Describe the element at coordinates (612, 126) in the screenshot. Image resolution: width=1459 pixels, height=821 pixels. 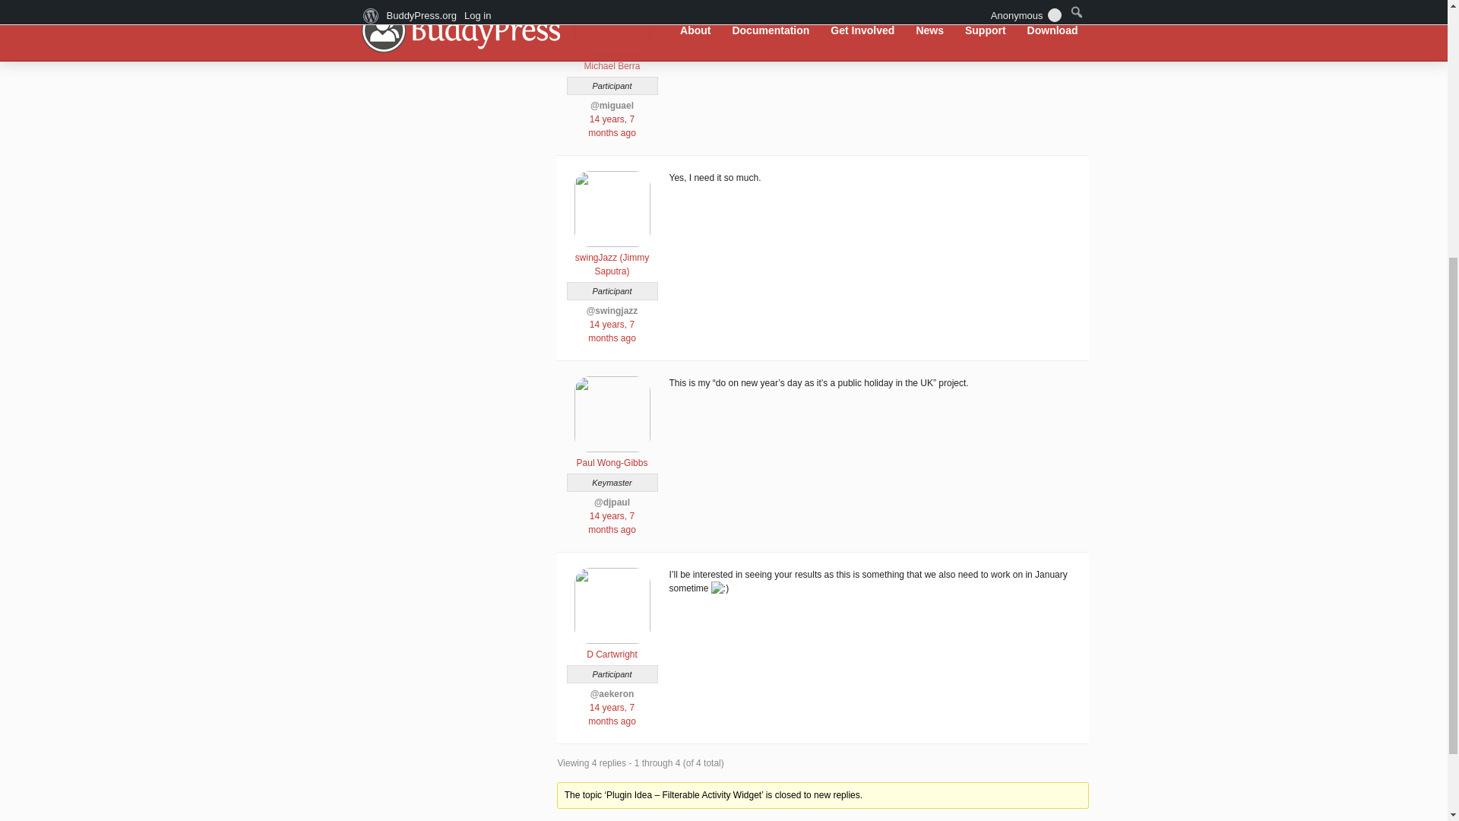
I see `14 years, 7 months ago` at that location.